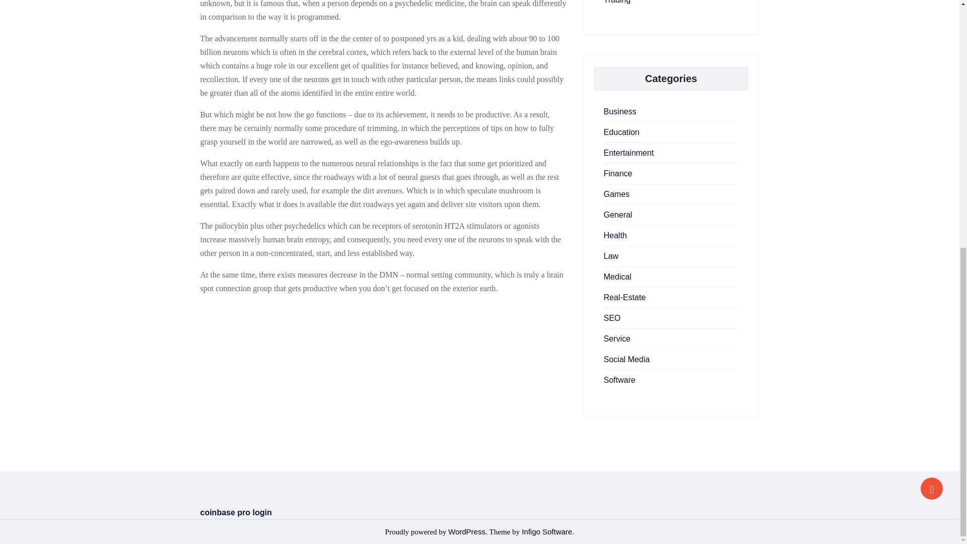 The height and width of the screenshot is (544, 967). What do you see at coordinates (619, 111) in the screenshot?
I see `Business` at bounding box center [619, 111].